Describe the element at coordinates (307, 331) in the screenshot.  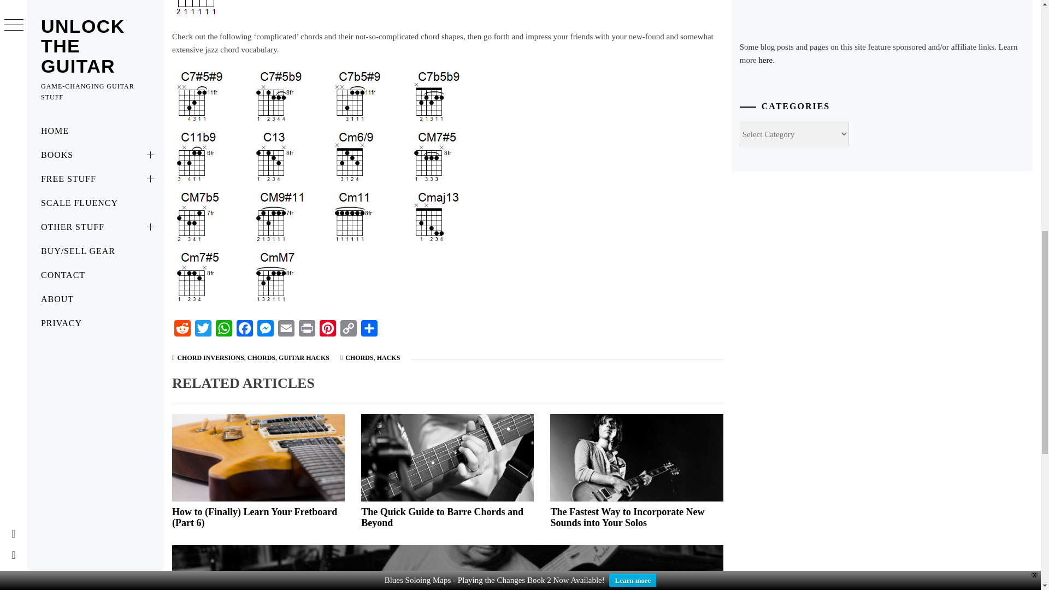
I see `Print` at that location.